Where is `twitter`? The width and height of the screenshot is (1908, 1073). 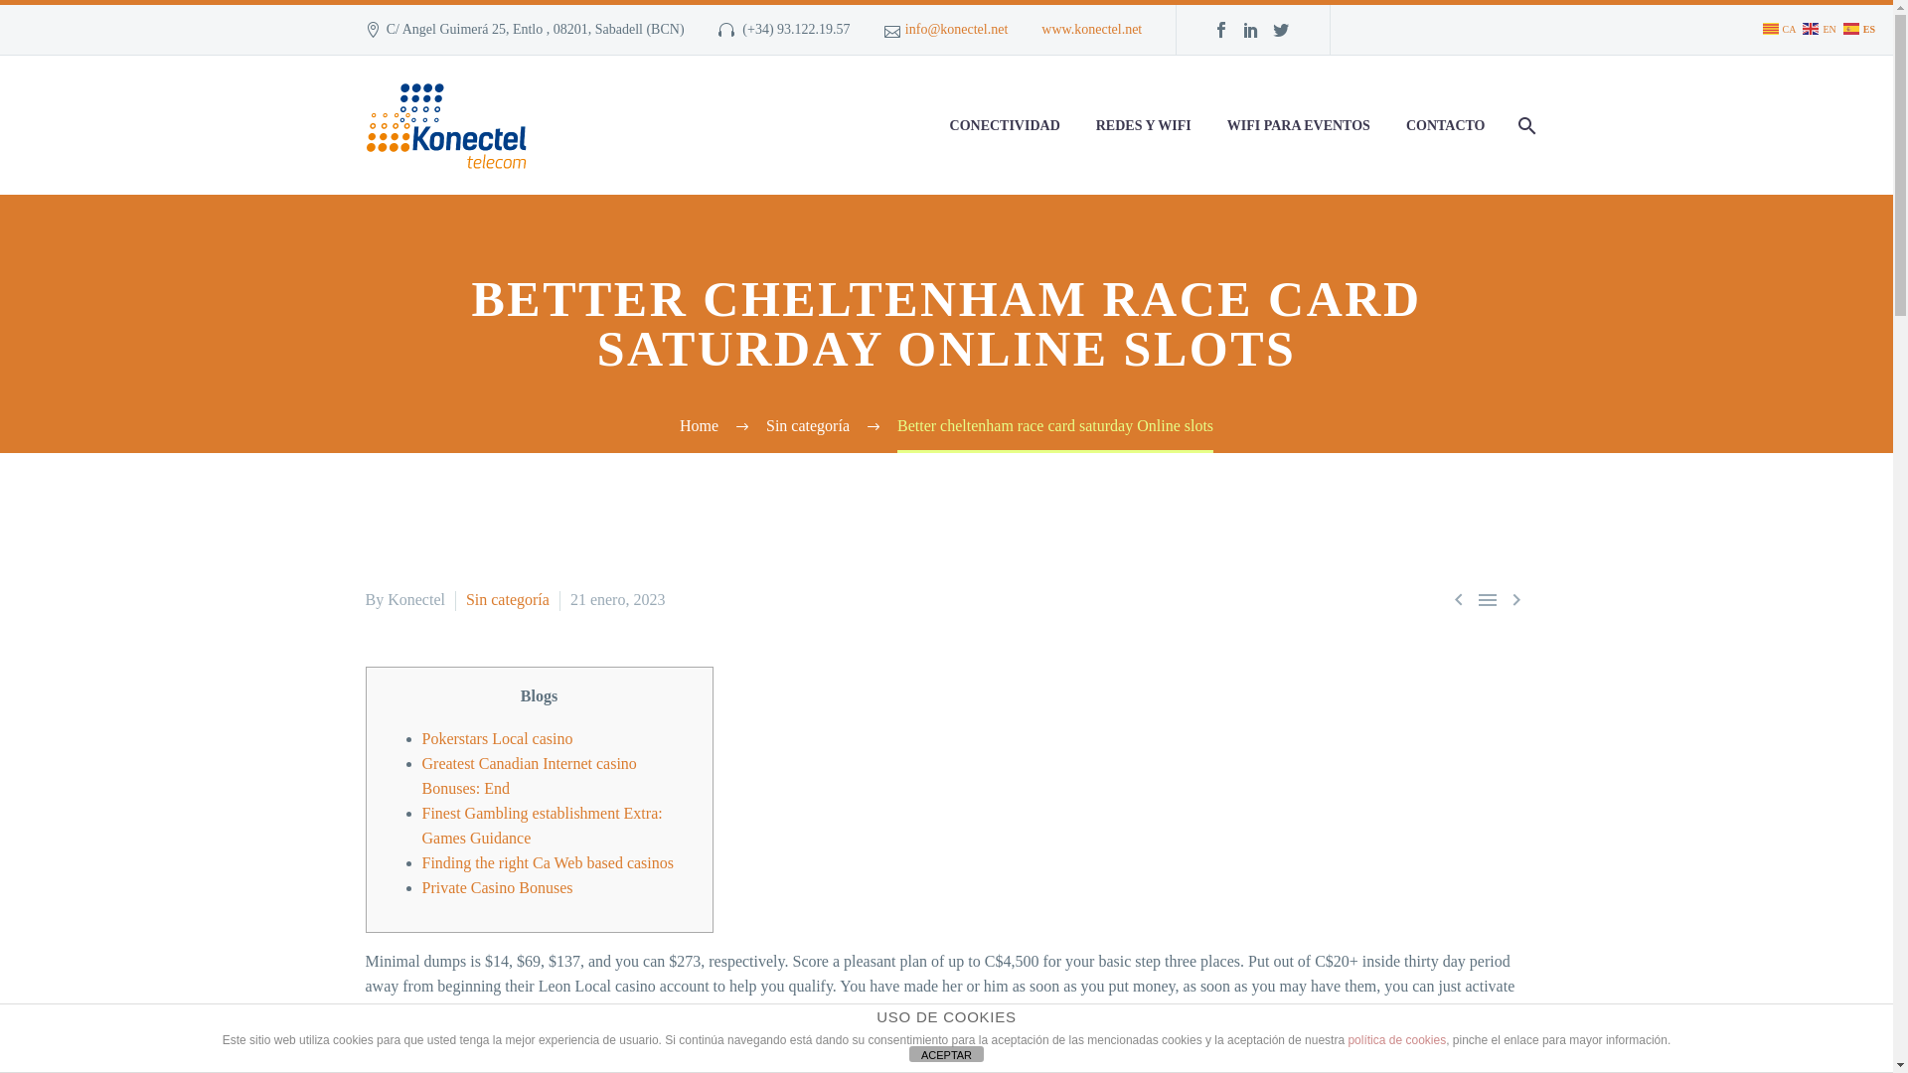 twitter is located at coordinates (1280, 29).